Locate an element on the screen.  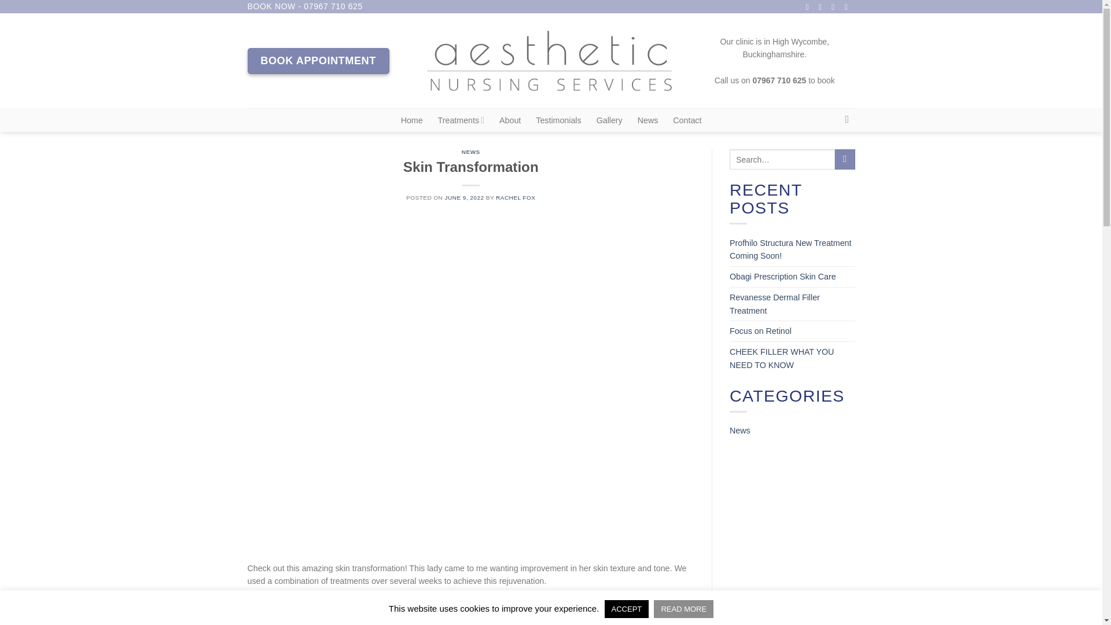
News is located at coordinates (648, 120).